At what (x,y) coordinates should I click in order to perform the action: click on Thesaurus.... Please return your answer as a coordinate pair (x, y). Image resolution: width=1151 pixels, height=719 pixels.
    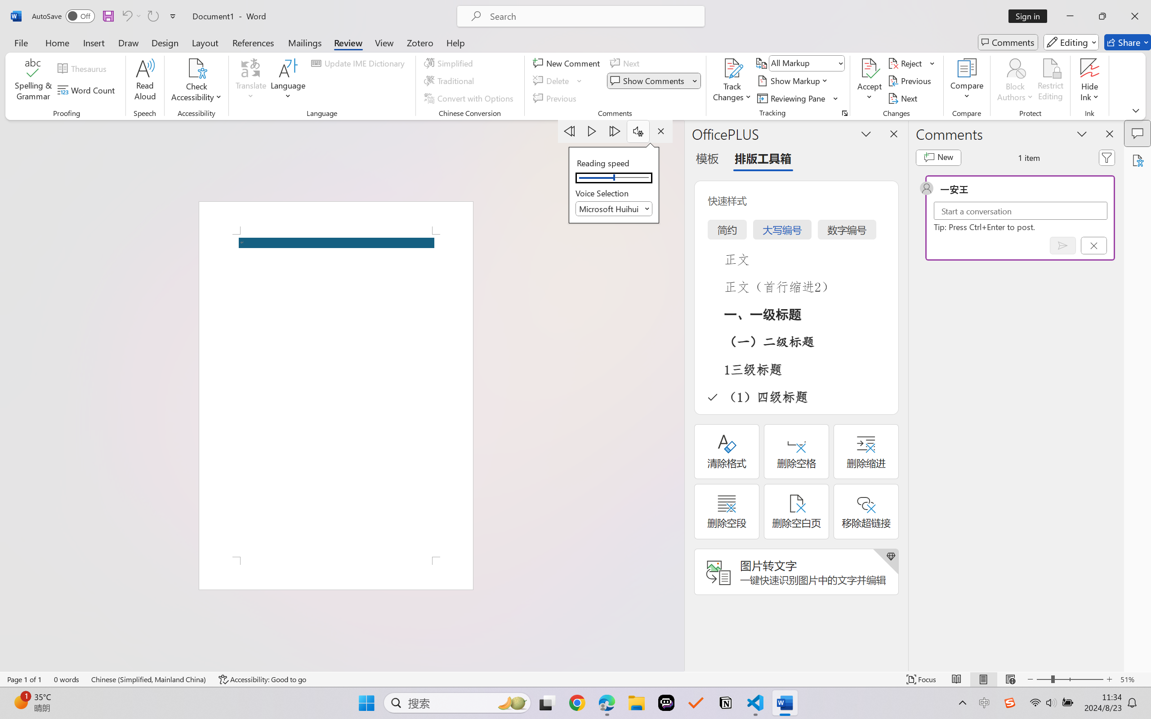
    Looking at the image, I should click on (84, 68).